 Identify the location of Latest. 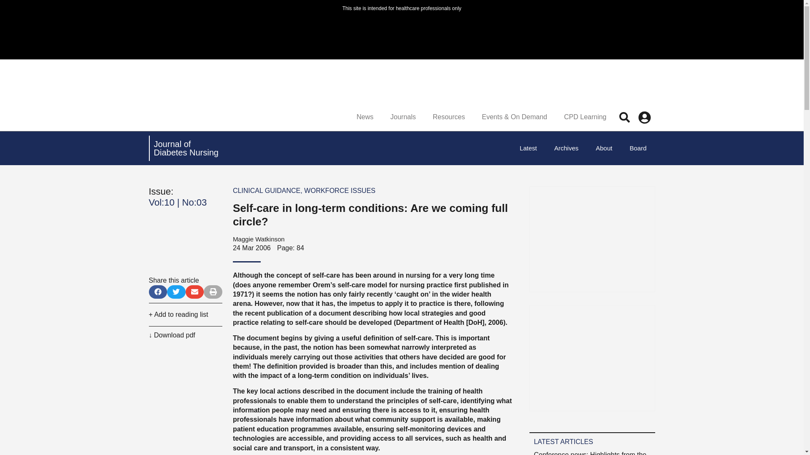
(402, 117).